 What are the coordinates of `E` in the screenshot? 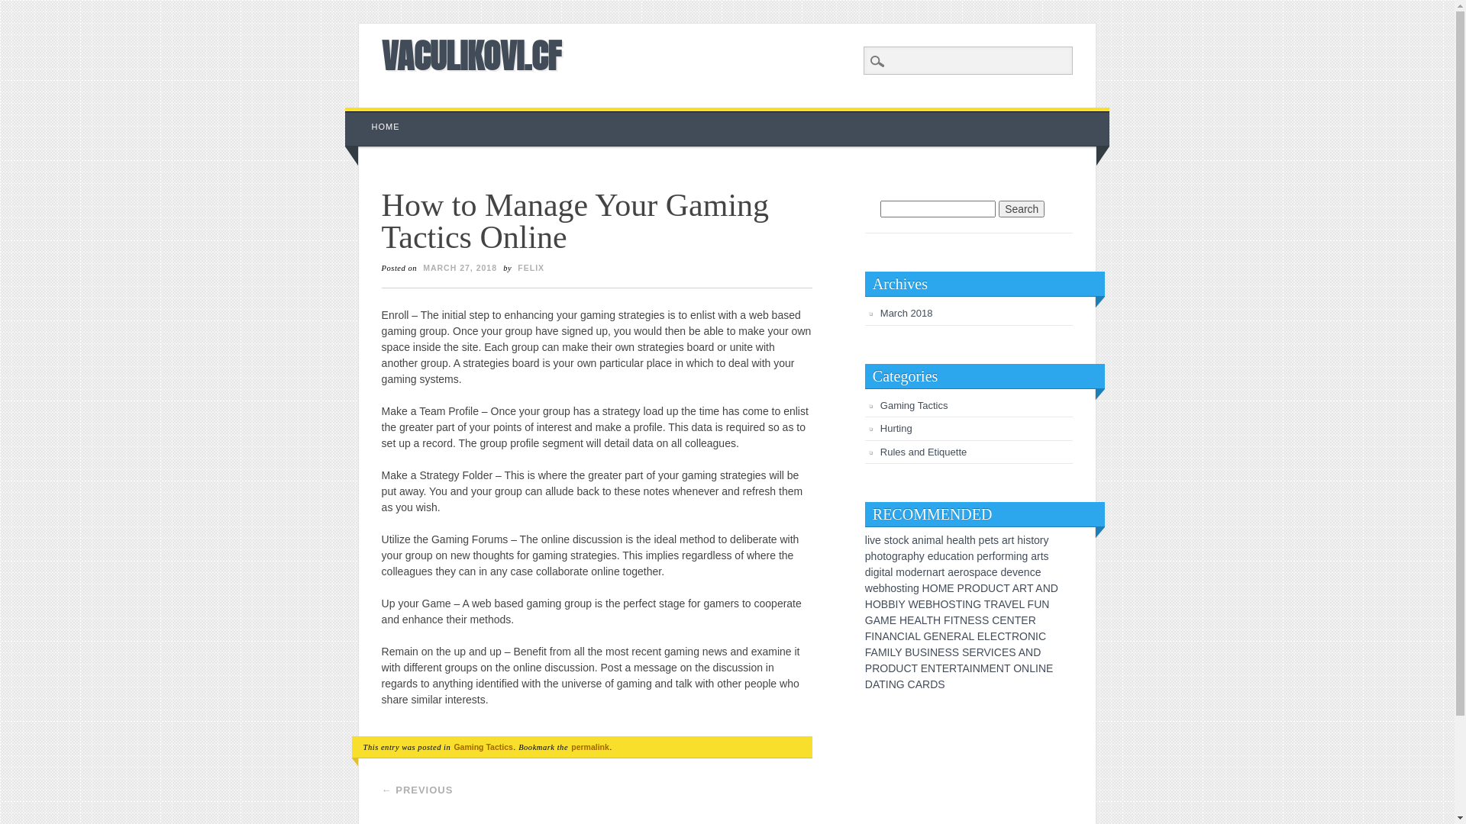 It's located at (1005, 652).